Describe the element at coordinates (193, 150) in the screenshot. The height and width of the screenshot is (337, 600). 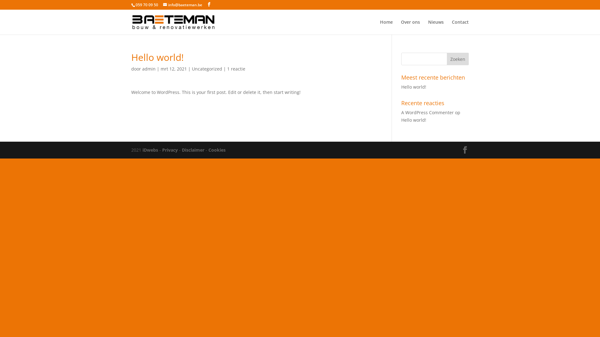
I see `Disclaimer` at that location.